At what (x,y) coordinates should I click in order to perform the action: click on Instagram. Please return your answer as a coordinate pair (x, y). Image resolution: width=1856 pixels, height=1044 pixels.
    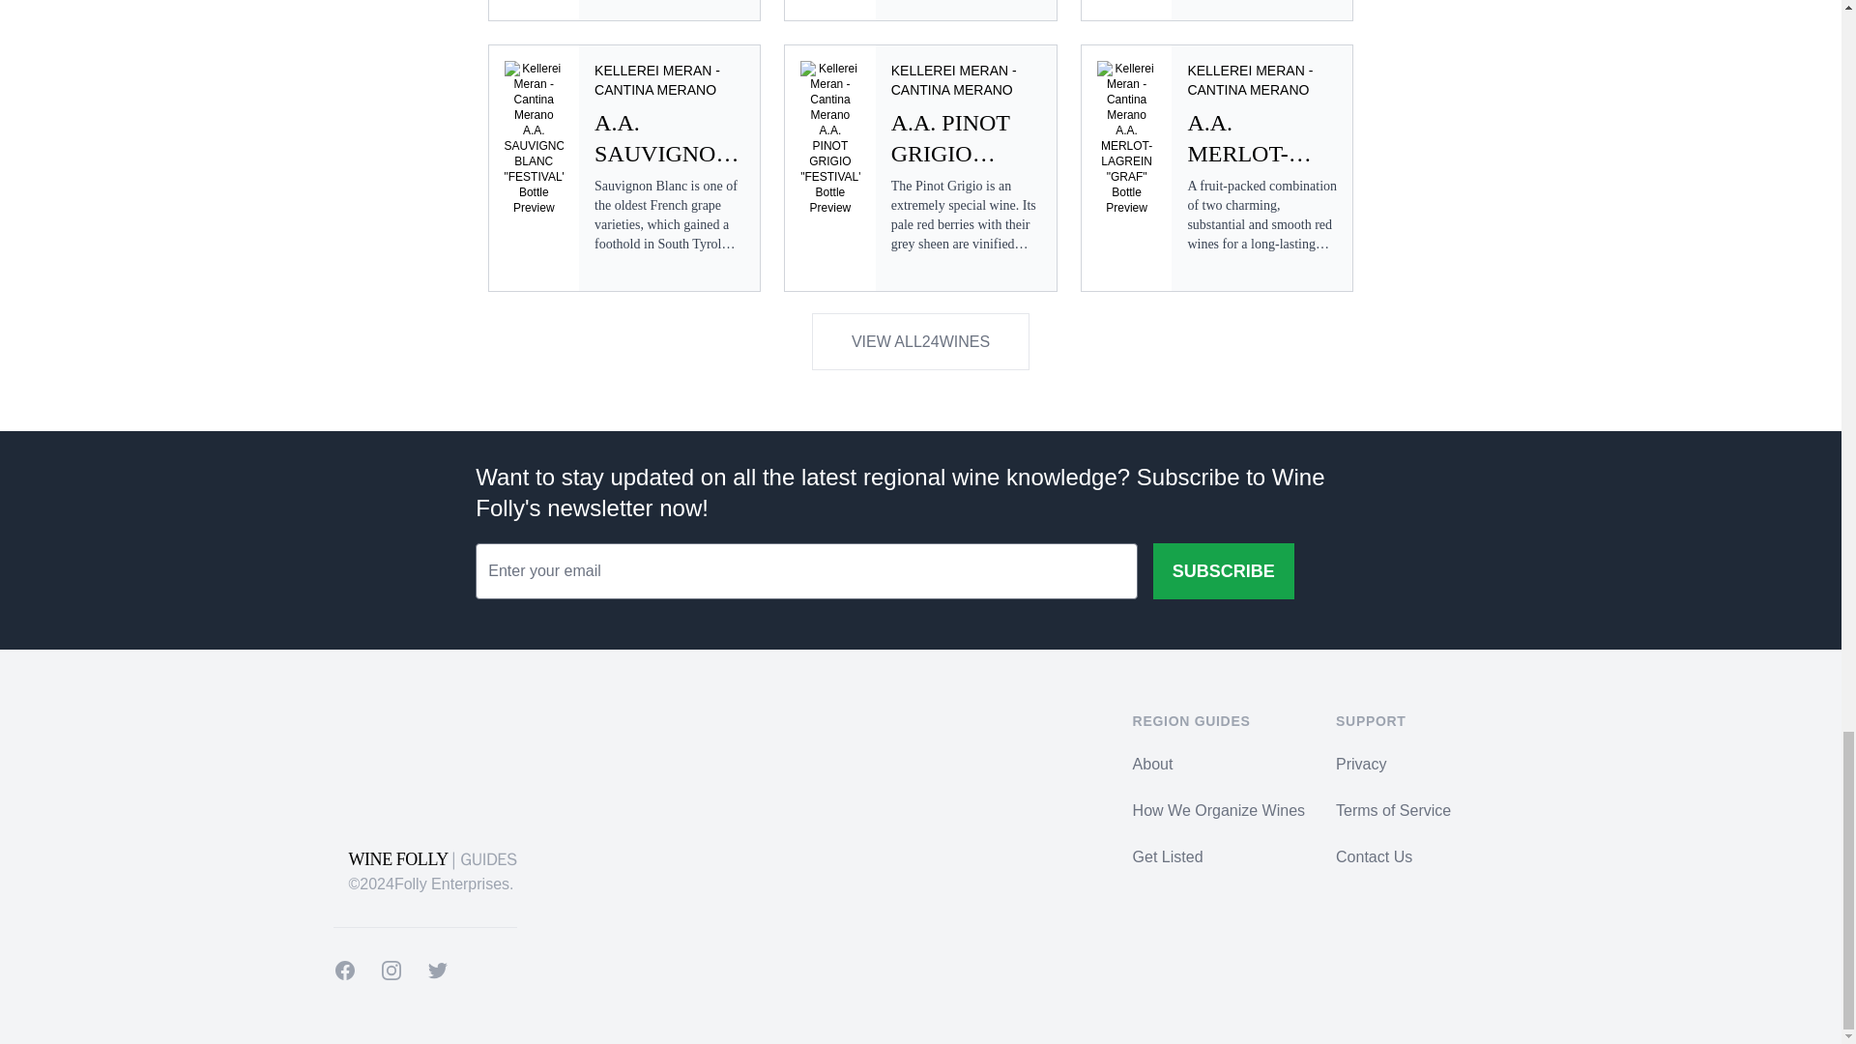
    Looking at the image, I should click on (391, 971).